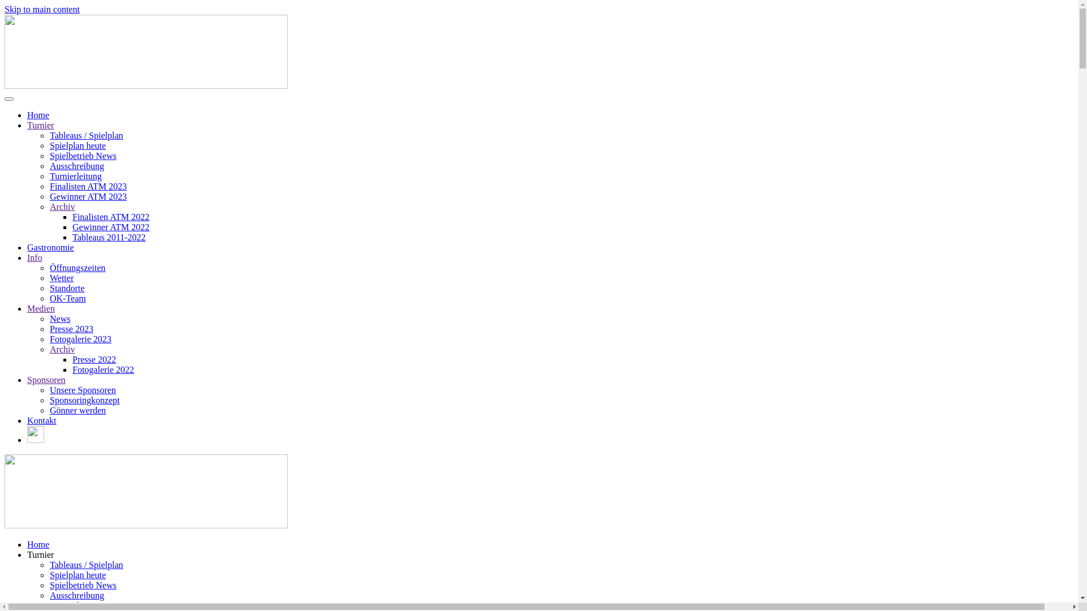  What do you see at coordinates (41, 554) in the screenshot?
I see `Turnier` at bounding box center [41, 554].